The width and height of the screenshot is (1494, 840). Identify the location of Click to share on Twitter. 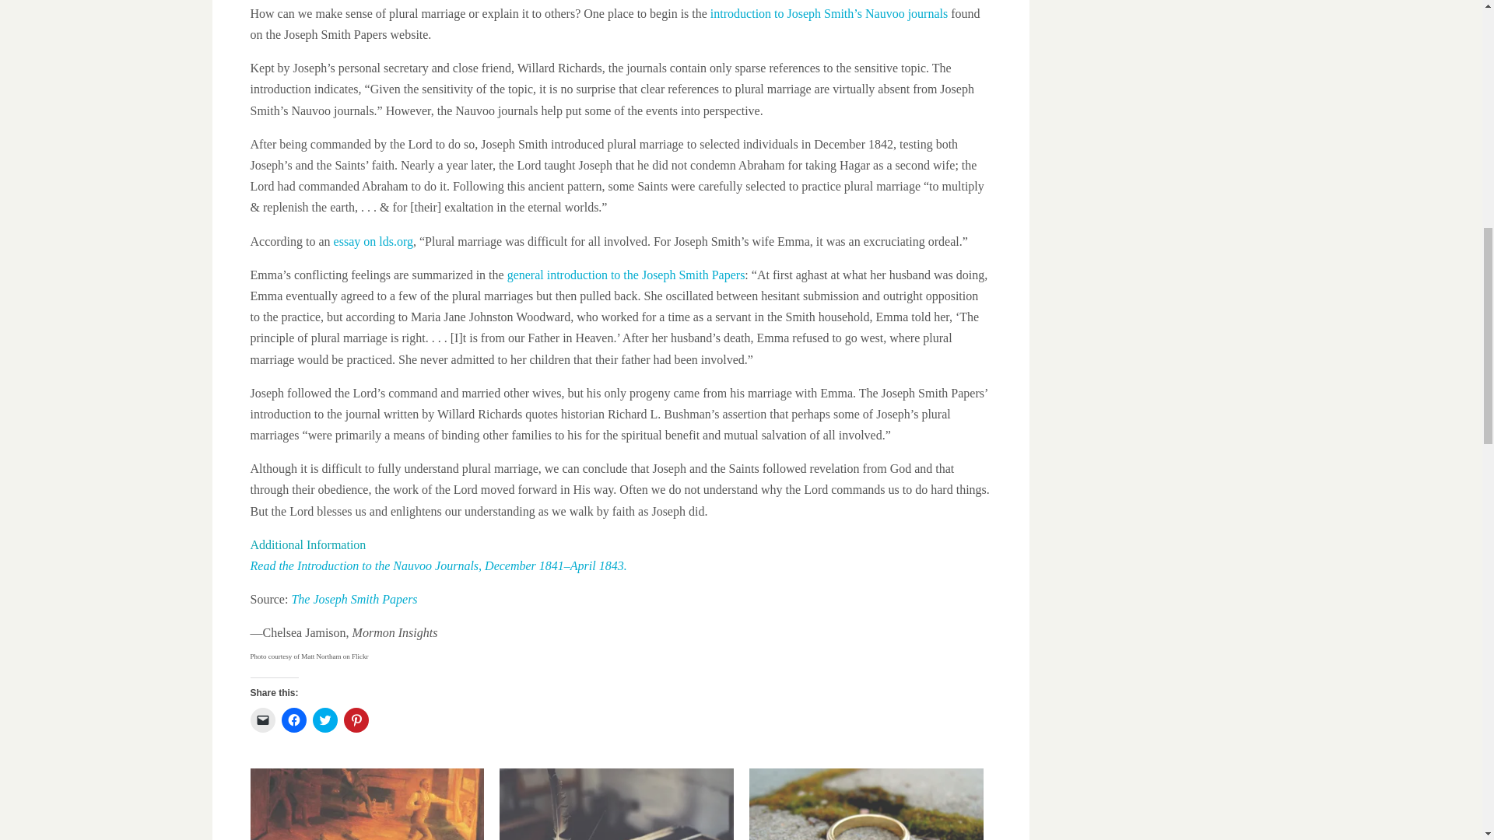
(324, 720).